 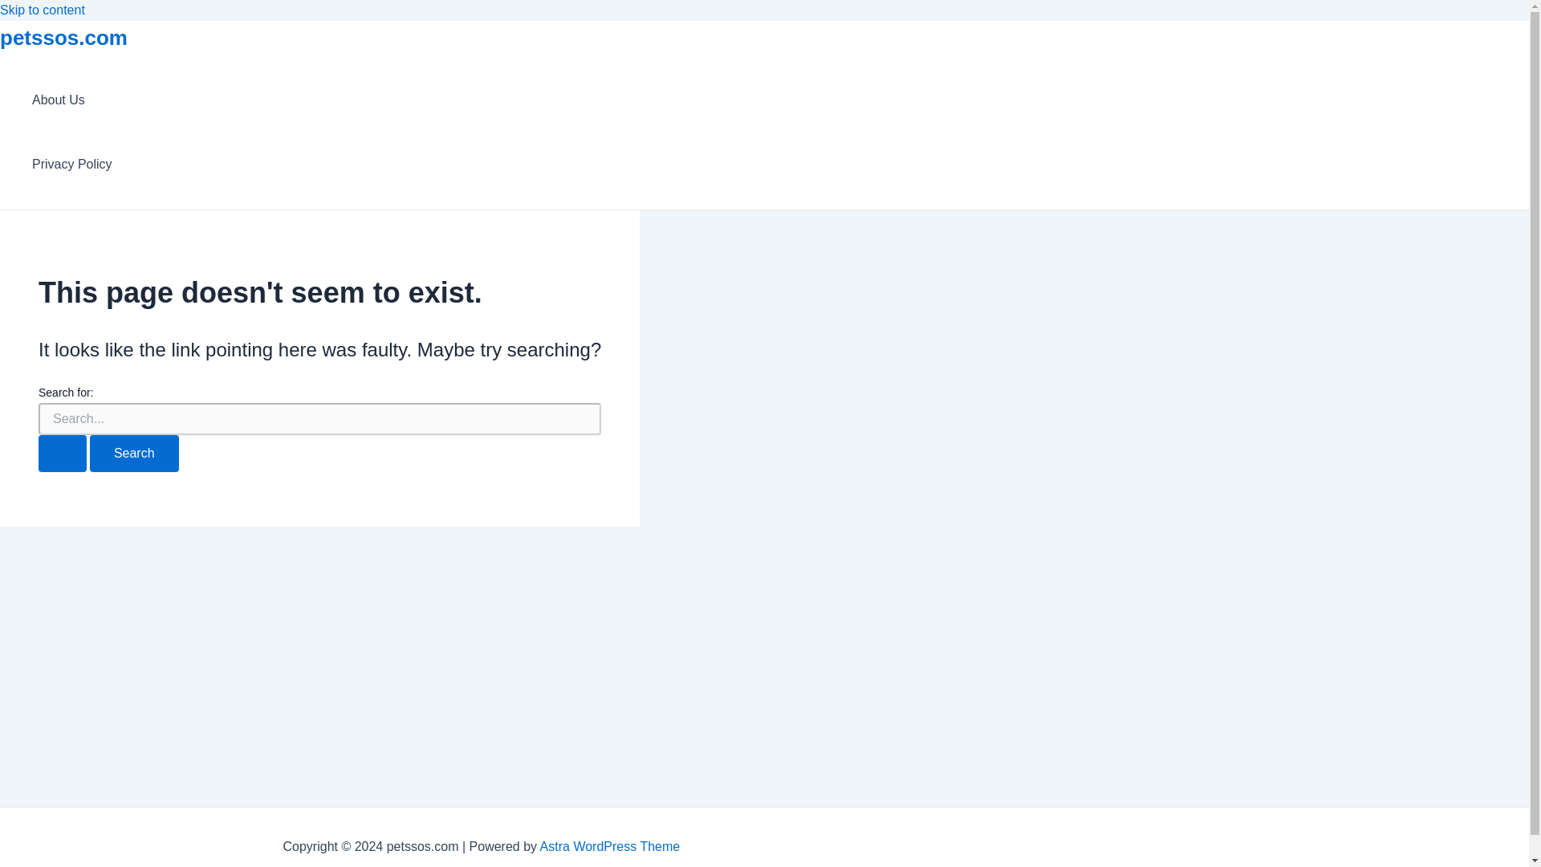 What do you see at coordinates (72, 100) in the screenshot?
I see `About Us` at bounding box center [72, 100].